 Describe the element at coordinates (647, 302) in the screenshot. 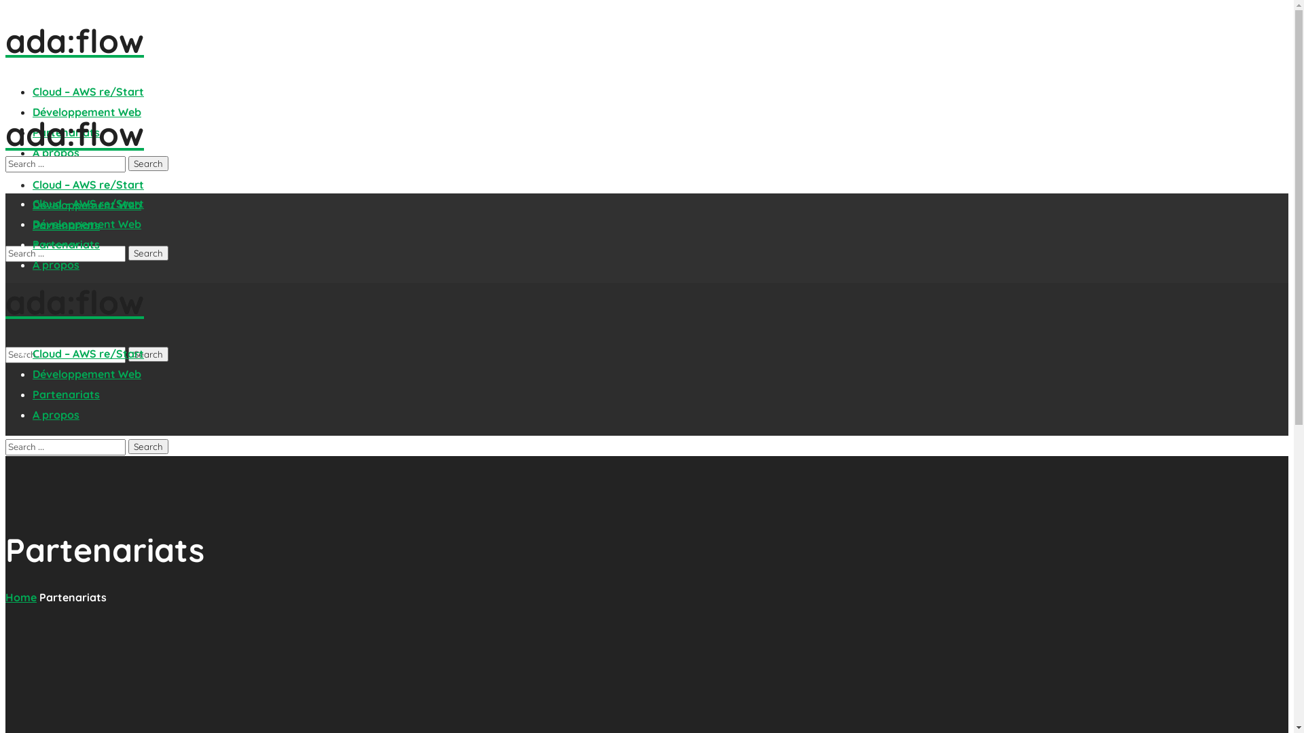

I see `ada:flow` at that location.